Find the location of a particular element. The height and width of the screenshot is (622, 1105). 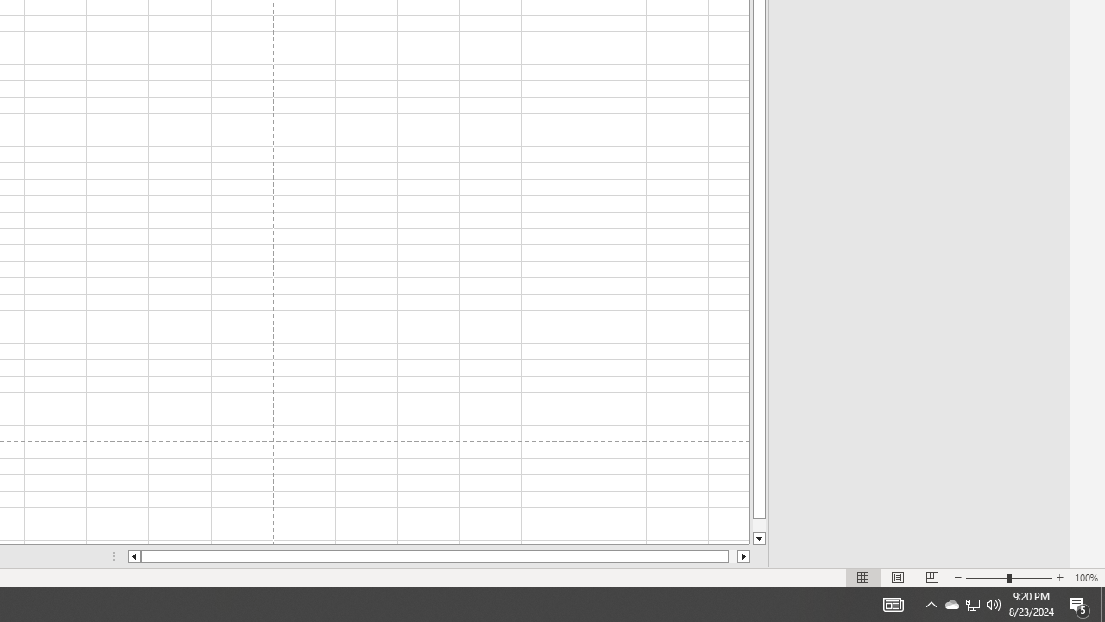

User Promoted Notification Area is located at coordinates (972, 605).